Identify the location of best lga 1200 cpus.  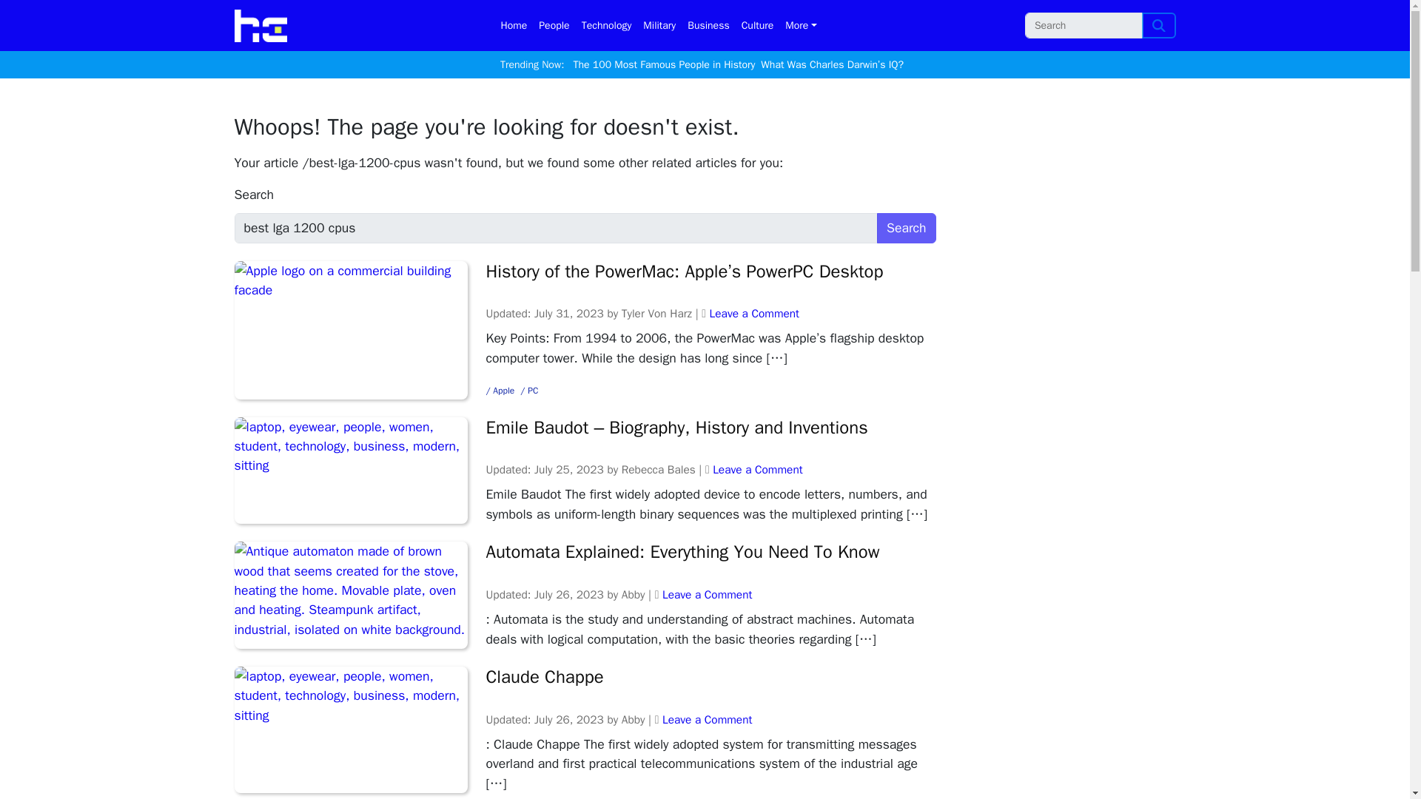
(556, 228).